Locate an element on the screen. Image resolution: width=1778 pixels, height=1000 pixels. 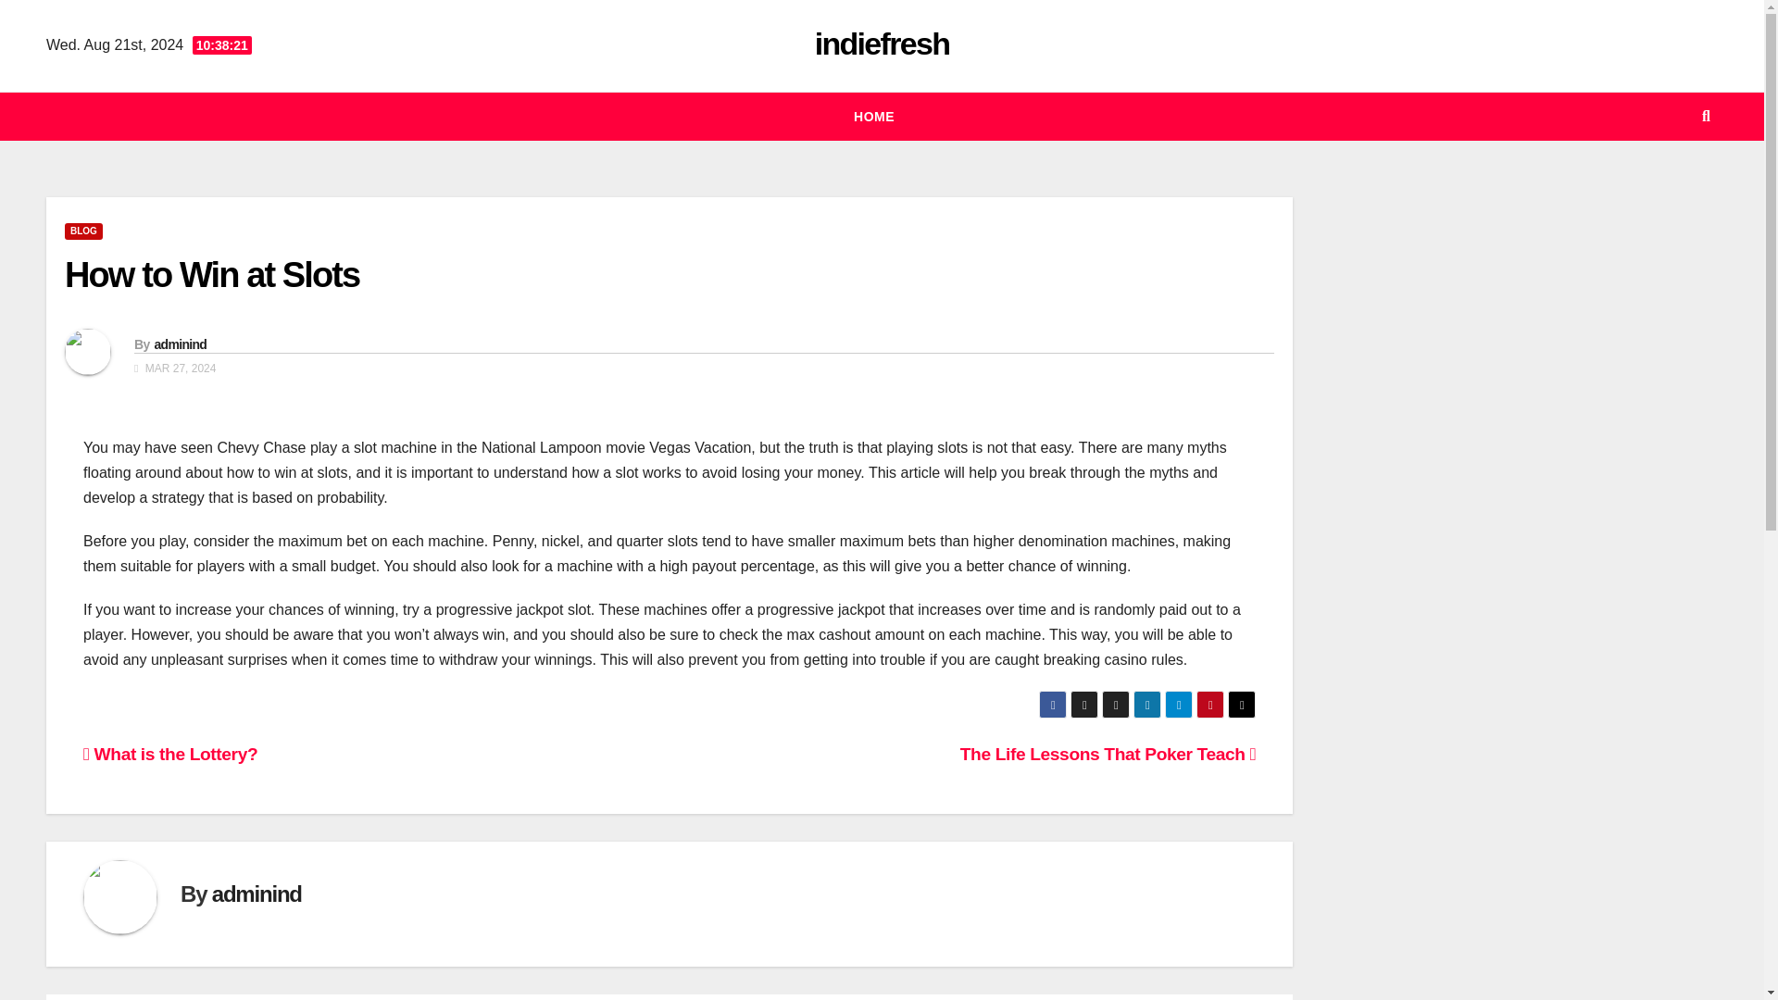
adminind is located at coordinates (180, 344).